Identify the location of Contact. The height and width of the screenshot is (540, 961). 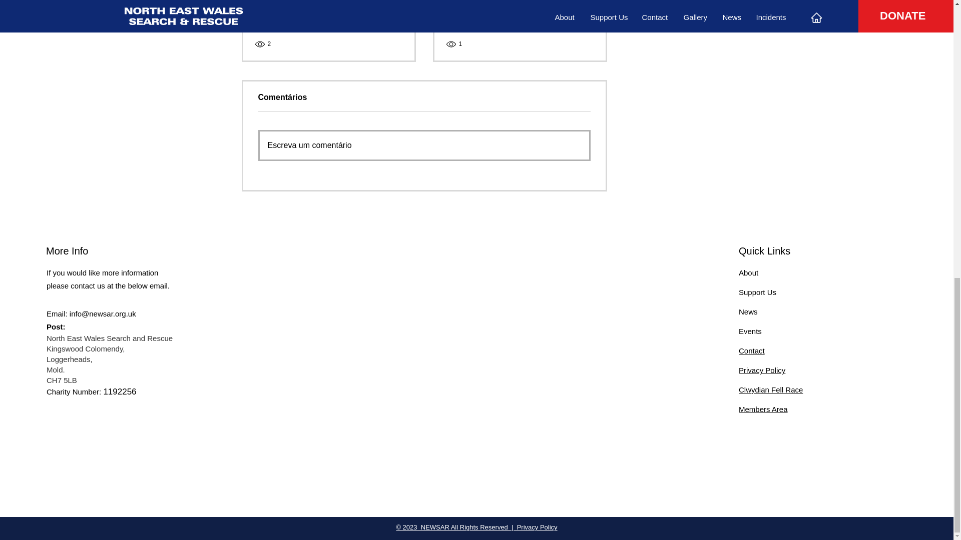
(752, 350).